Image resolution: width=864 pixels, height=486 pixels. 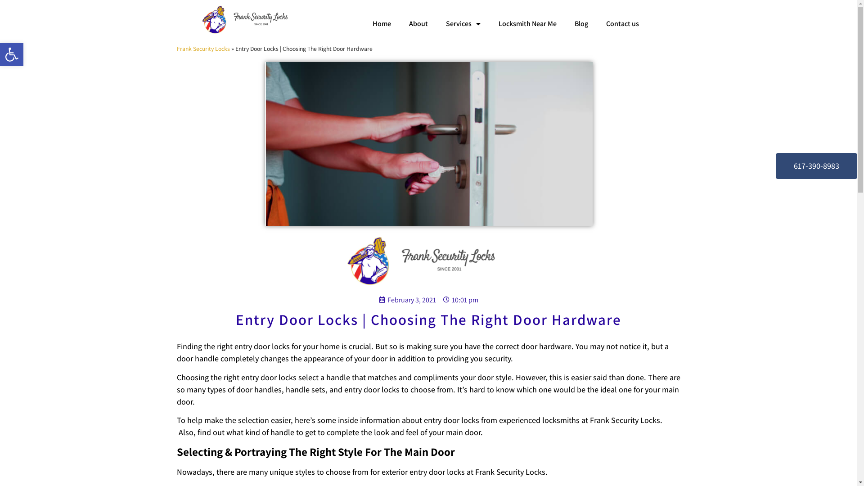 I want to click on Services, so click(x=463, y=24).